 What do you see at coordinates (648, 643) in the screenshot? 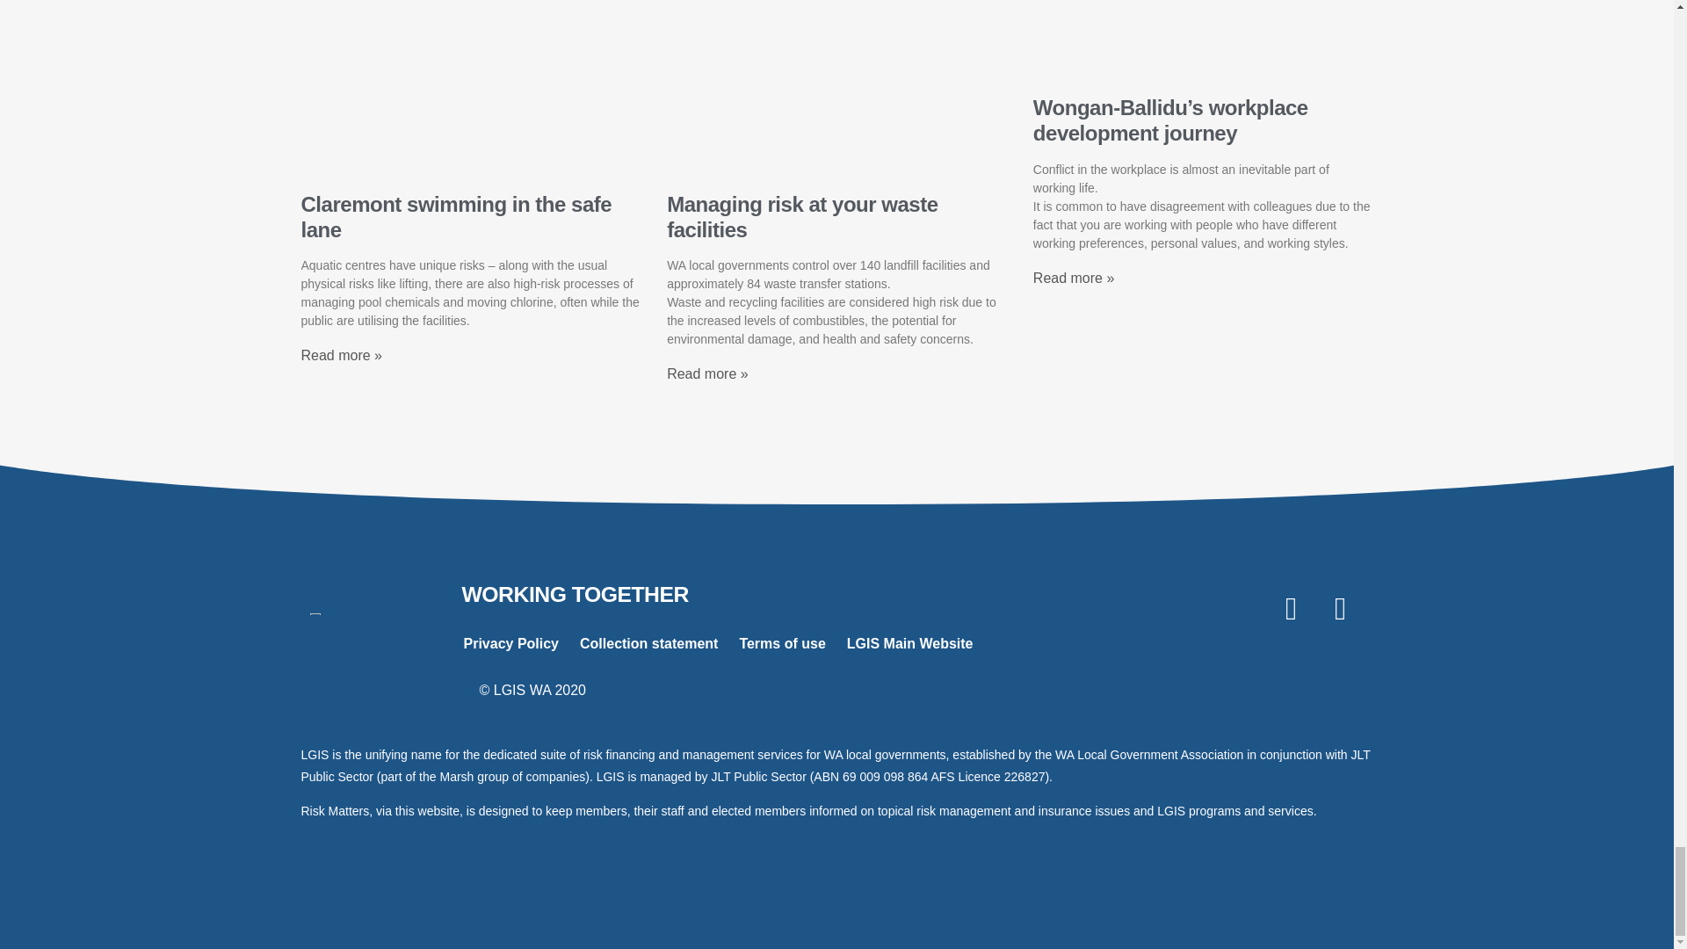
I see `Collection statement` at bounding box center [648, 643].